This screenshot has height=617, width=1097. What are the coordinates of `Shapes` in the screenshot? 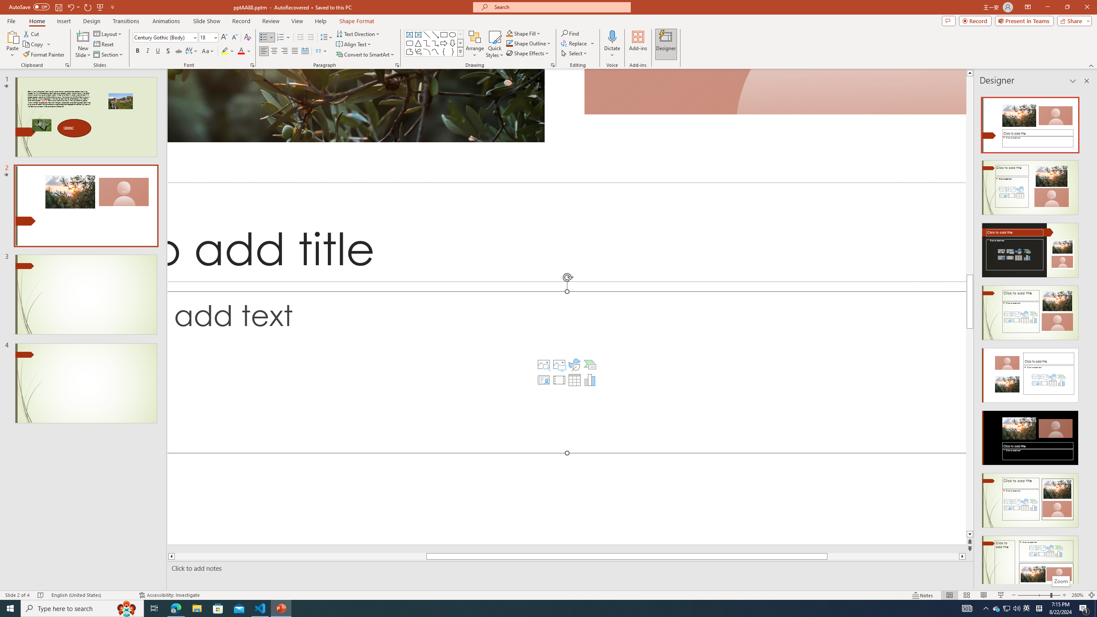 It's located at (460, 51).